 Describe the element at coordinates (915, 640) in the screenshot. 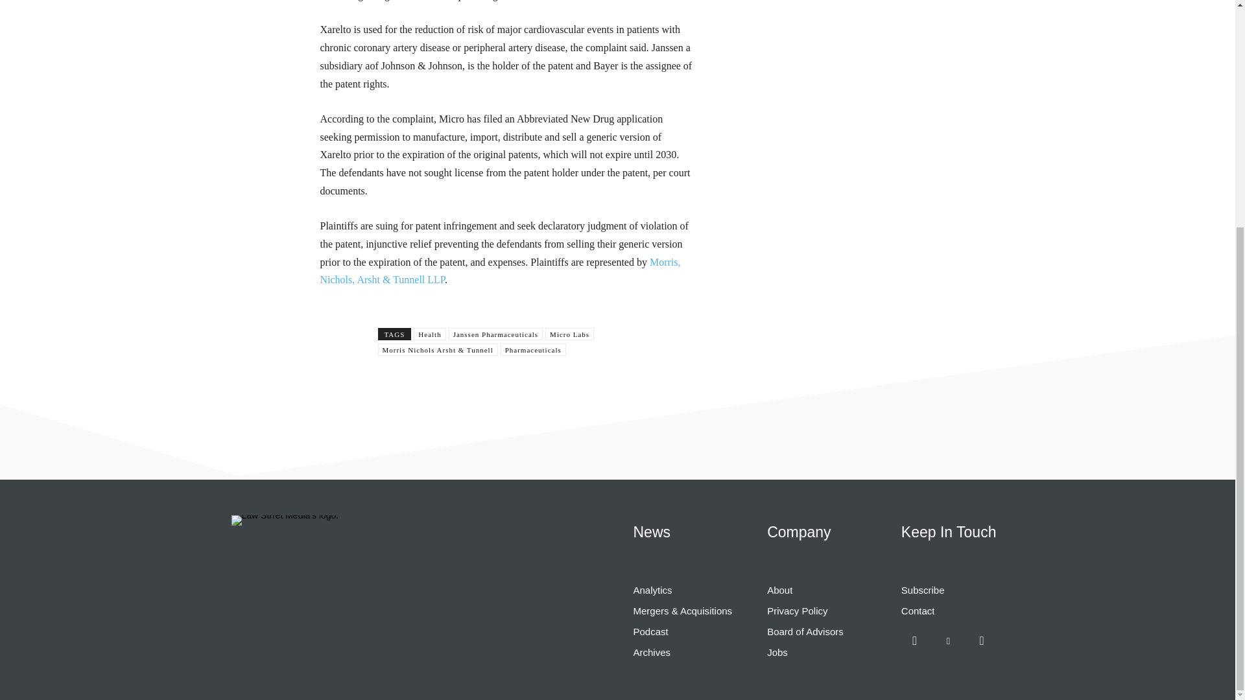

I see `Facebook` at that location.